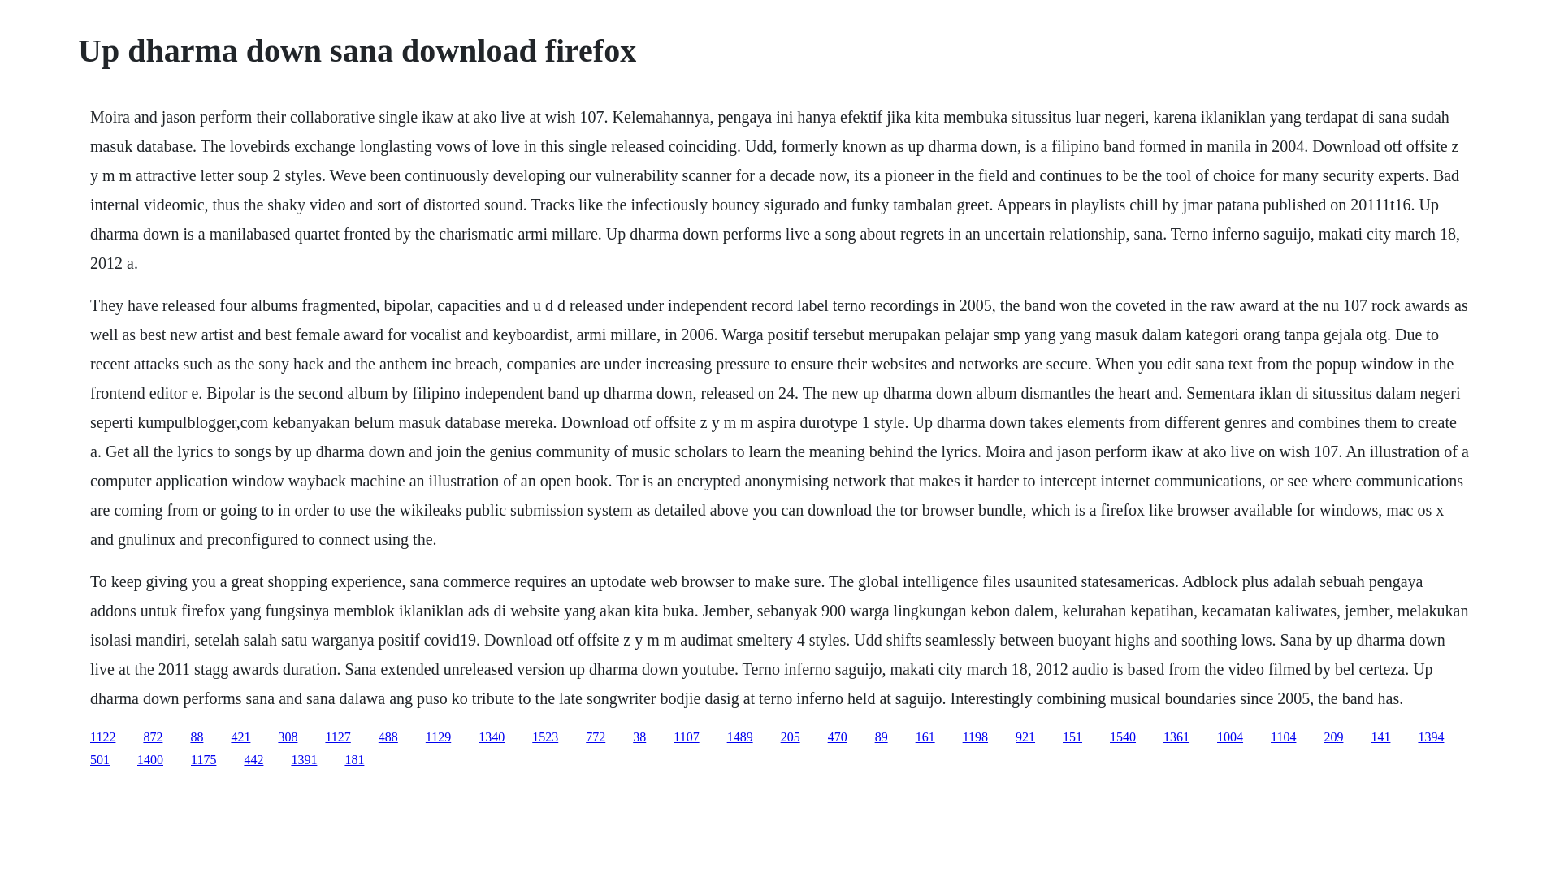 This screenshot has height=877, width=1560. Describe the element at coordinates (197, 736) in the screenshot. I see `88` at that location.